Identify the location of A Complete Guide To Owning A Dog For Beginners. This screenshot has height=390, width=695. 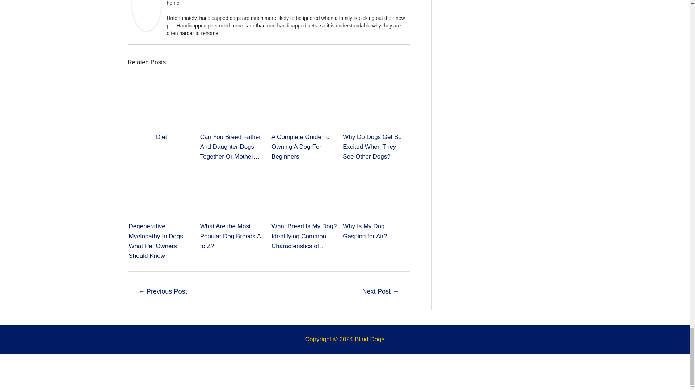
(304, 105).